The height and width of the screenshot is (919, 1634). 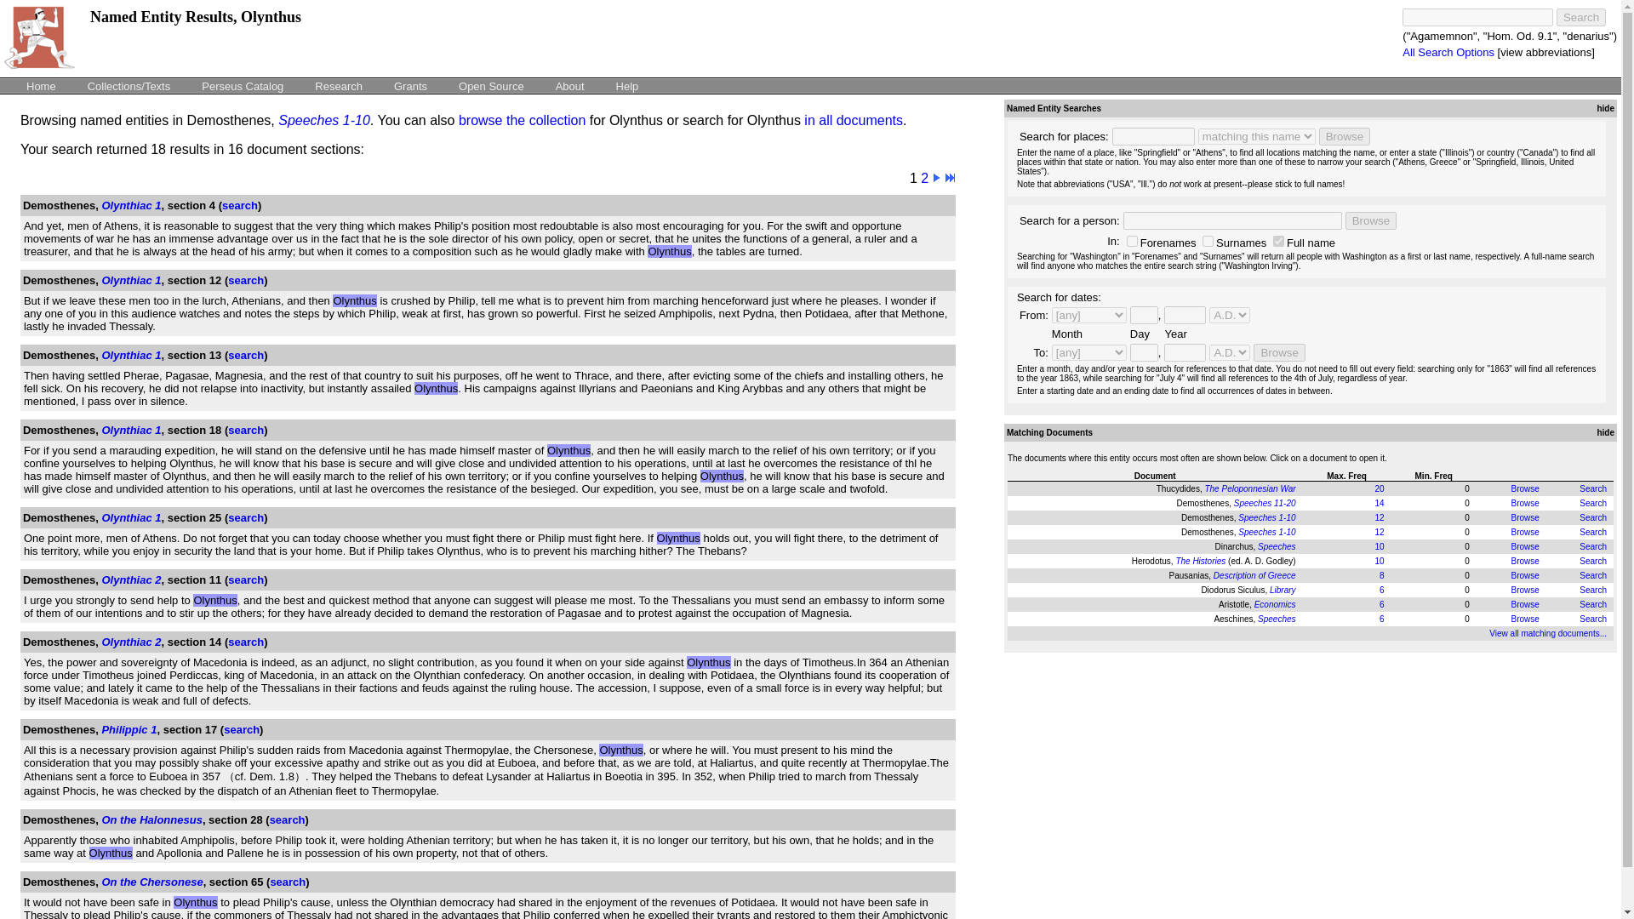 I want to click on Search, so click(x=1593, y=517).